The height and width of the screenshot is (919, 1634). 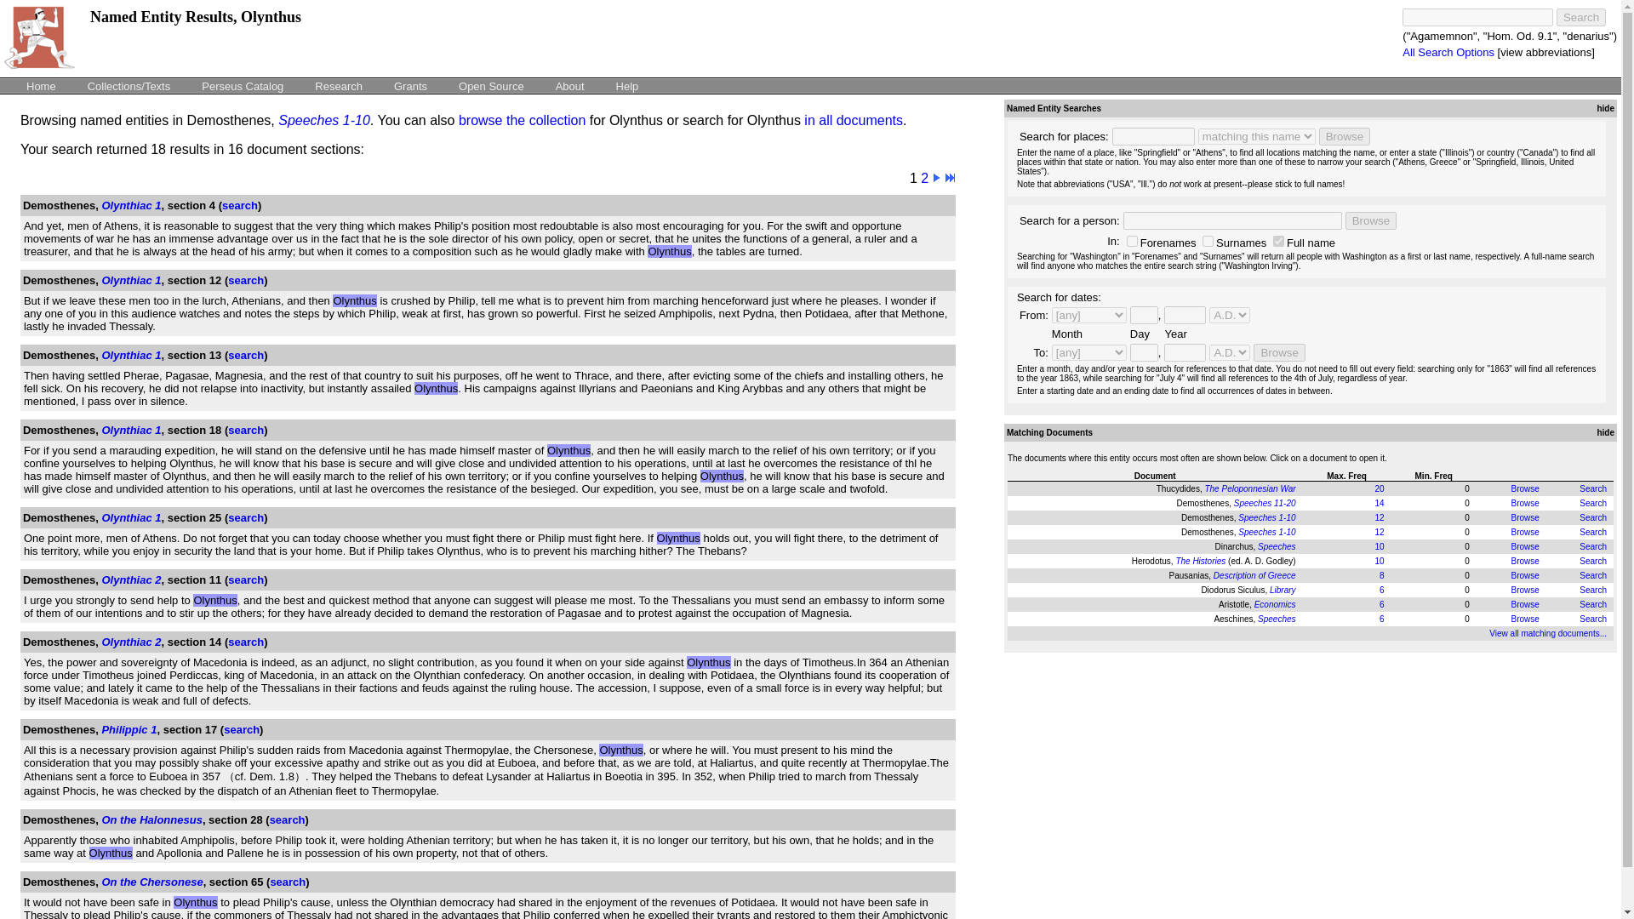 I want to click on Search, so click(x=1593, y=517).